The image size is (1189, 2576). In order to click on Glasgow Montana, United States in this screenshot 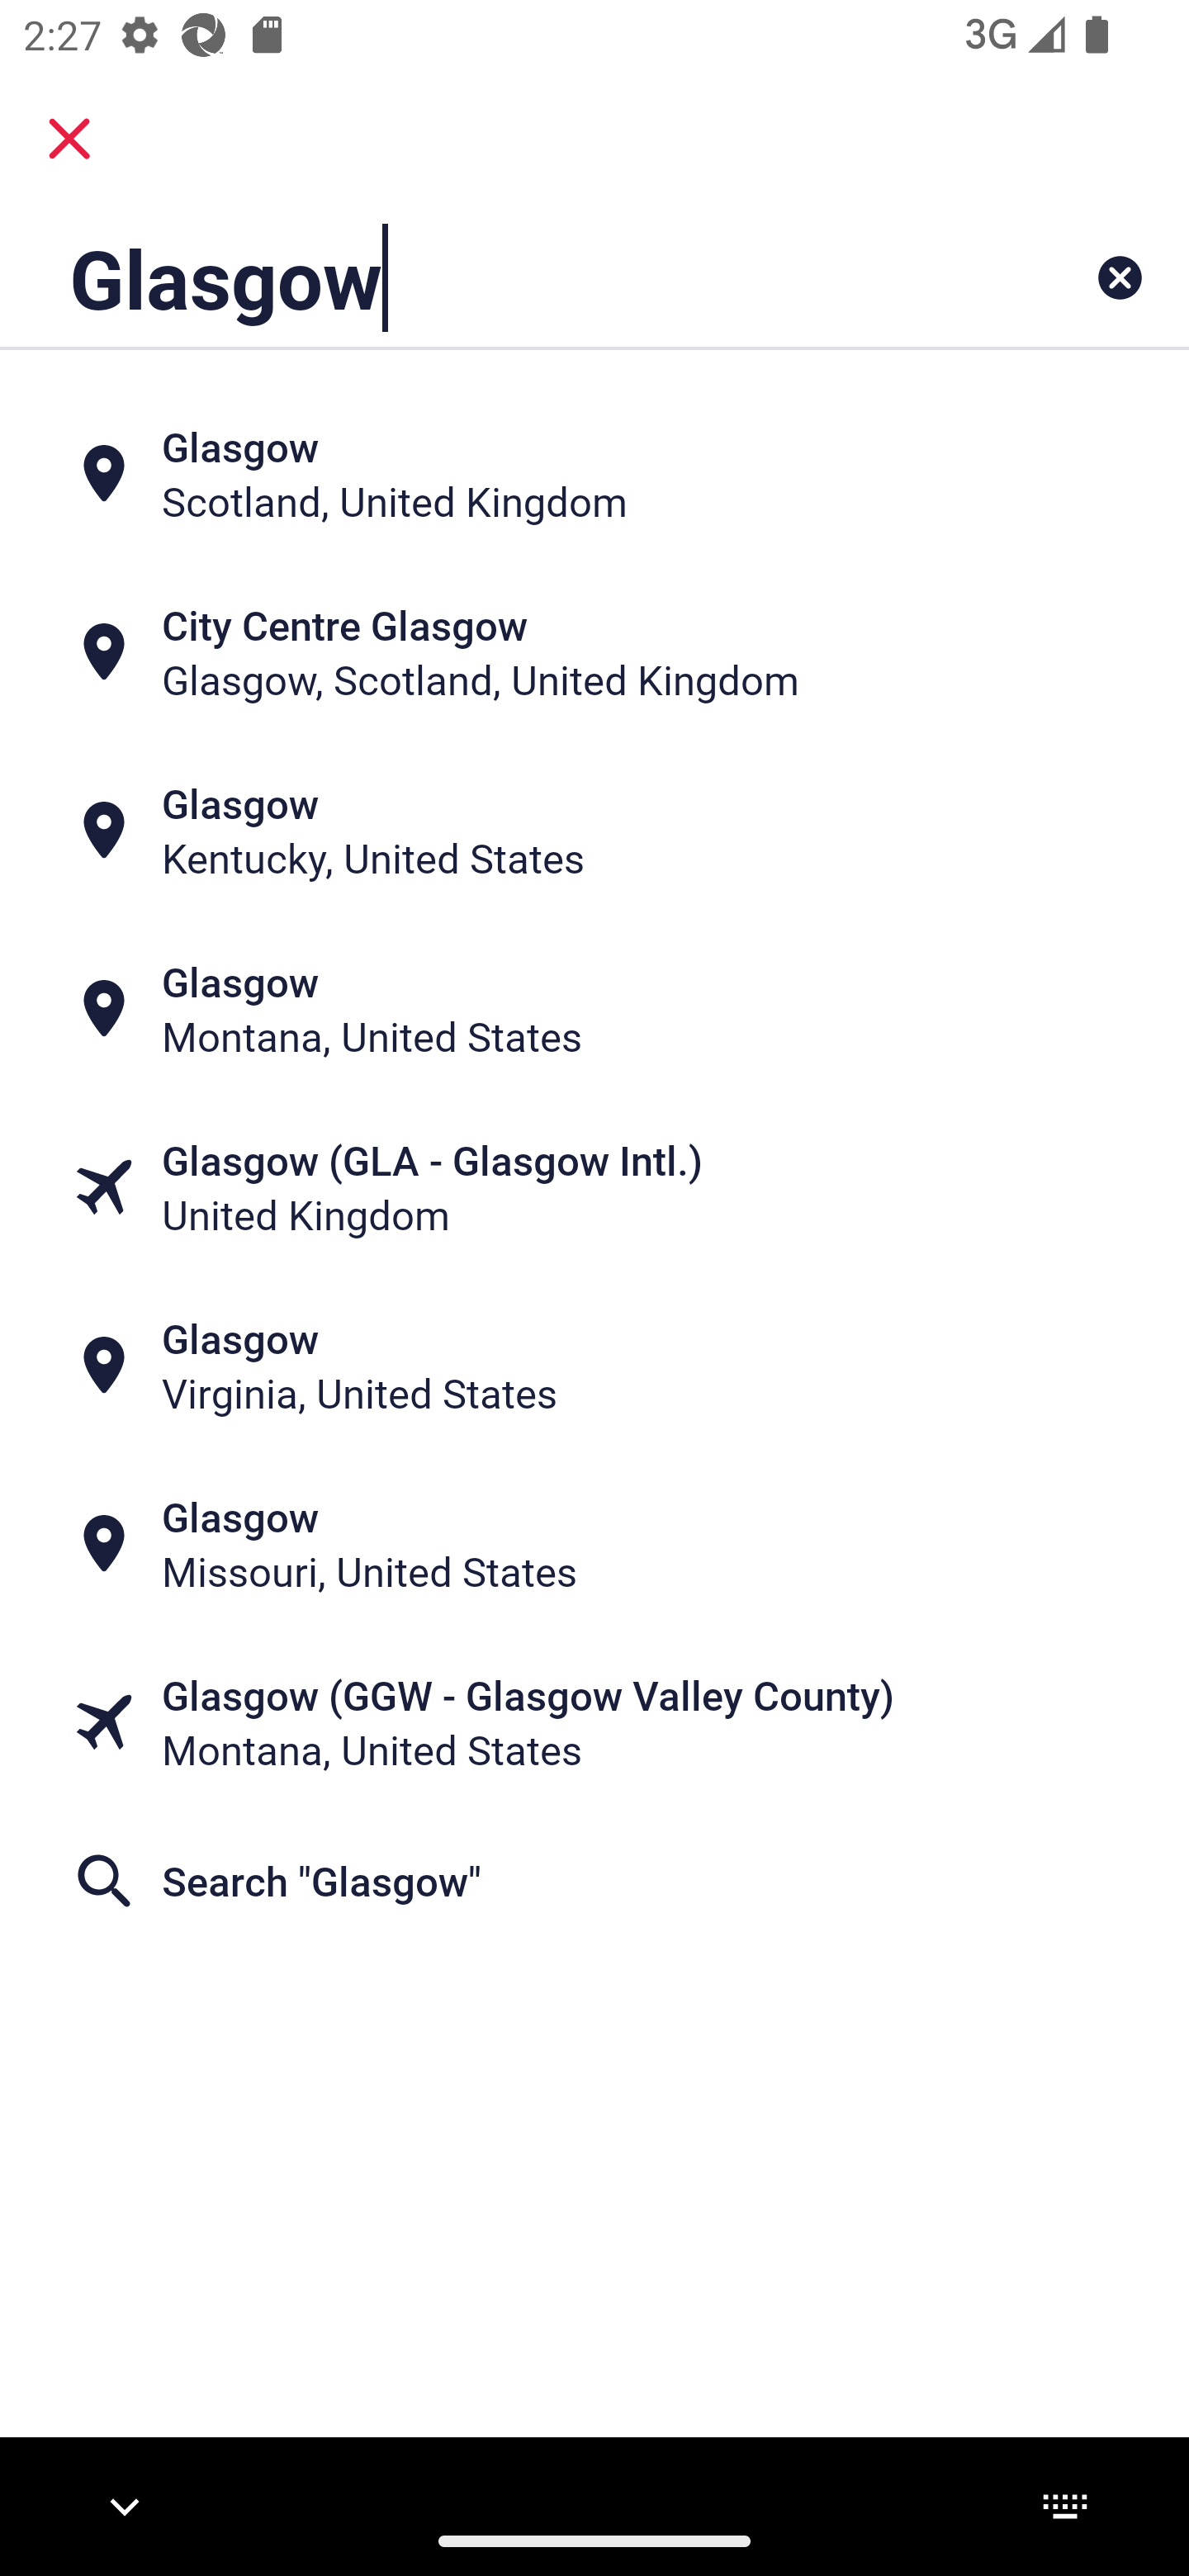, I will do `click(594, 1008)`.